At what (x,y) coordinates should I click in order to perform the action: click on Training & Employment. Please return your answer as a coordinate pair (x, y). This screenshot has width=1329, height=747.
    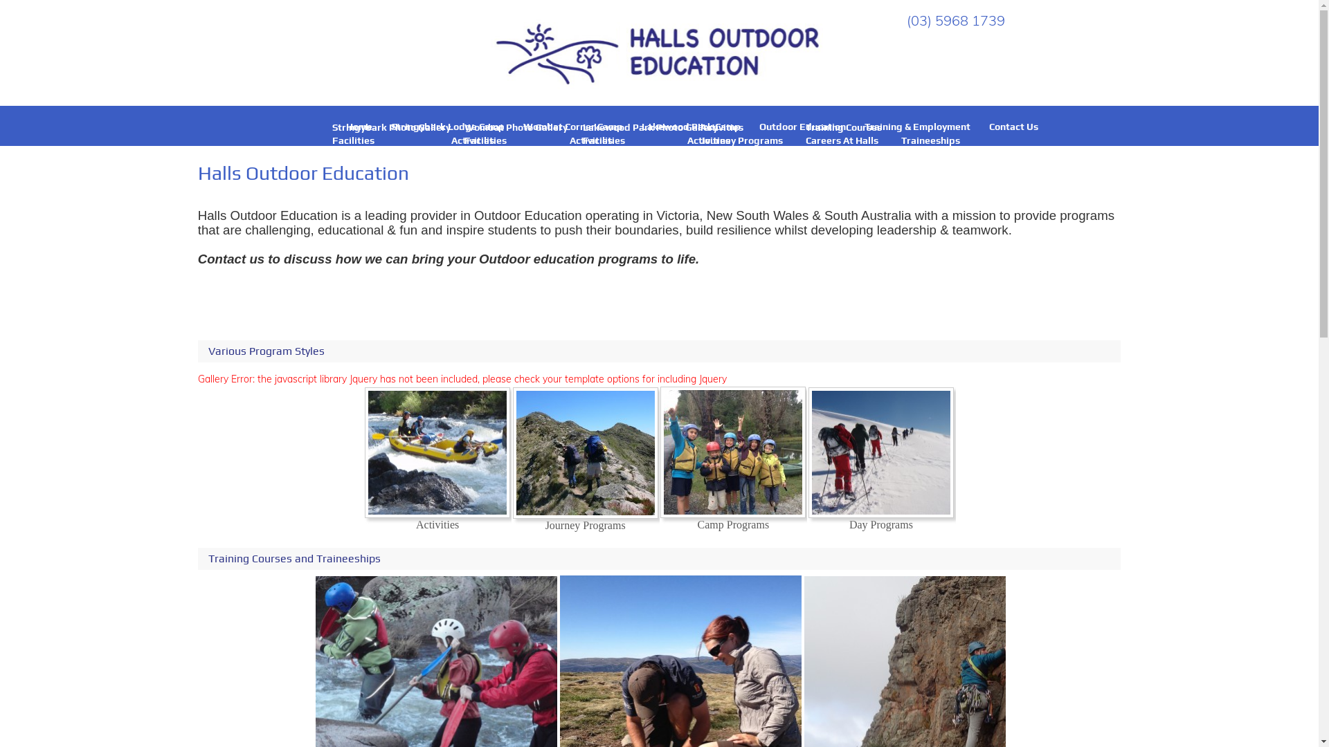
    Looking at the image, I should click on (918, 127).